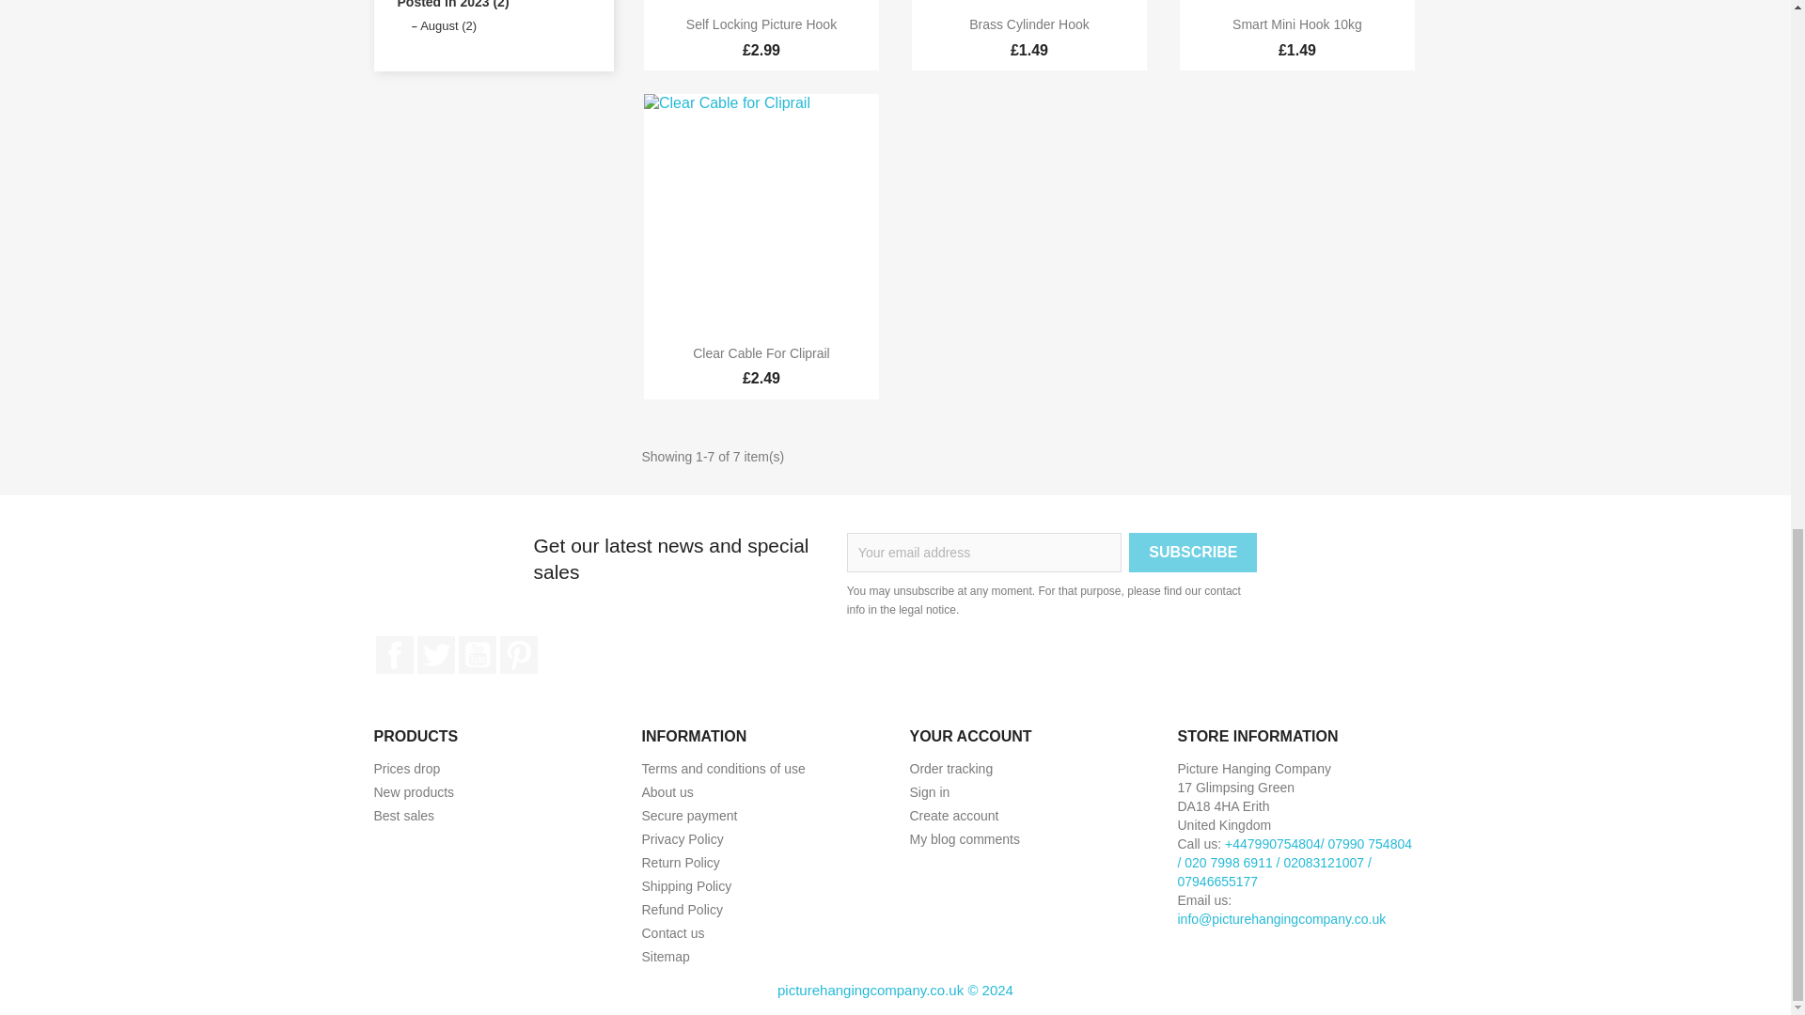  What do you see at coordinates (951, 769) in the screenshot?
I see `Order tracking` at bounding box center [951, 769].